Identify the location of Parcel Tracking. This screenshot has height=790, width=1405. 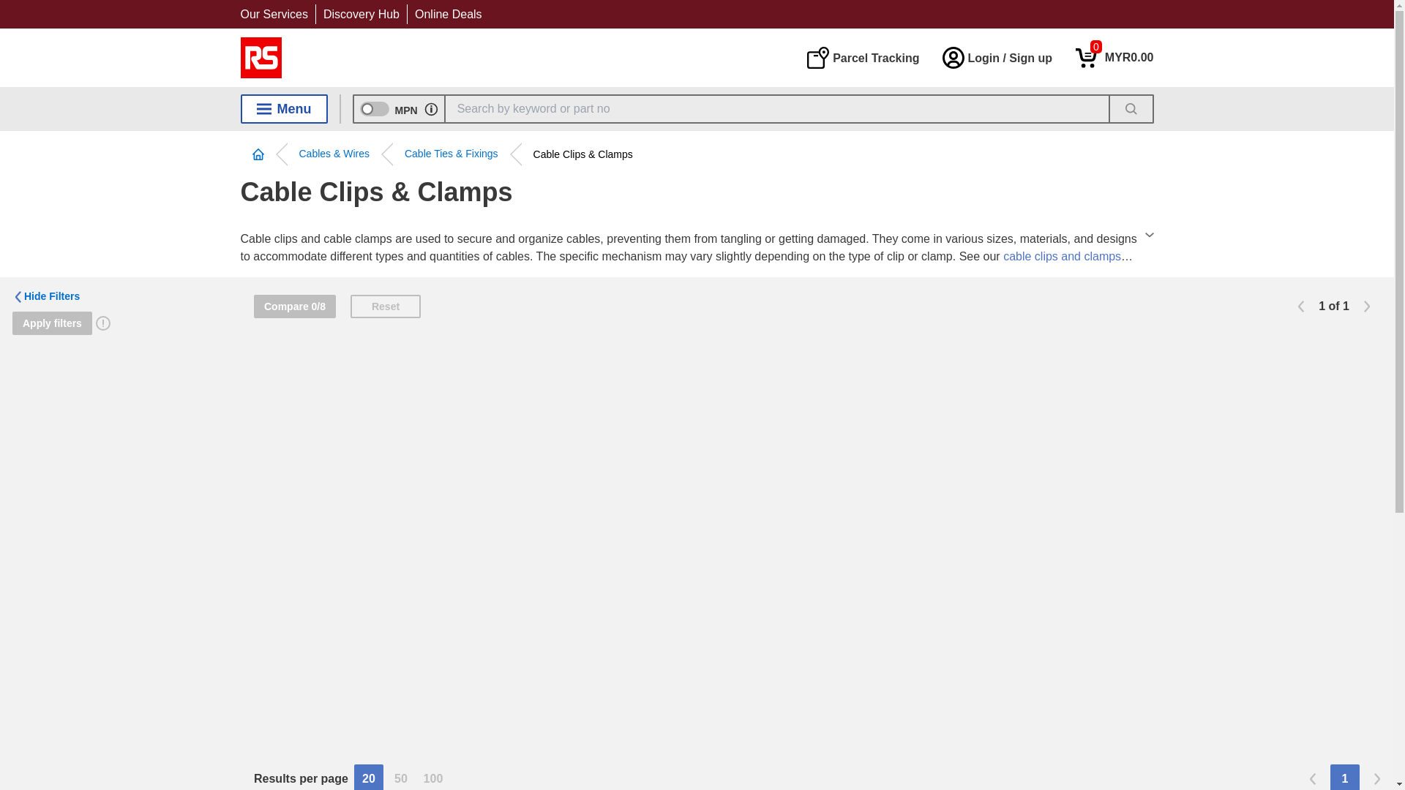
(862, 57).